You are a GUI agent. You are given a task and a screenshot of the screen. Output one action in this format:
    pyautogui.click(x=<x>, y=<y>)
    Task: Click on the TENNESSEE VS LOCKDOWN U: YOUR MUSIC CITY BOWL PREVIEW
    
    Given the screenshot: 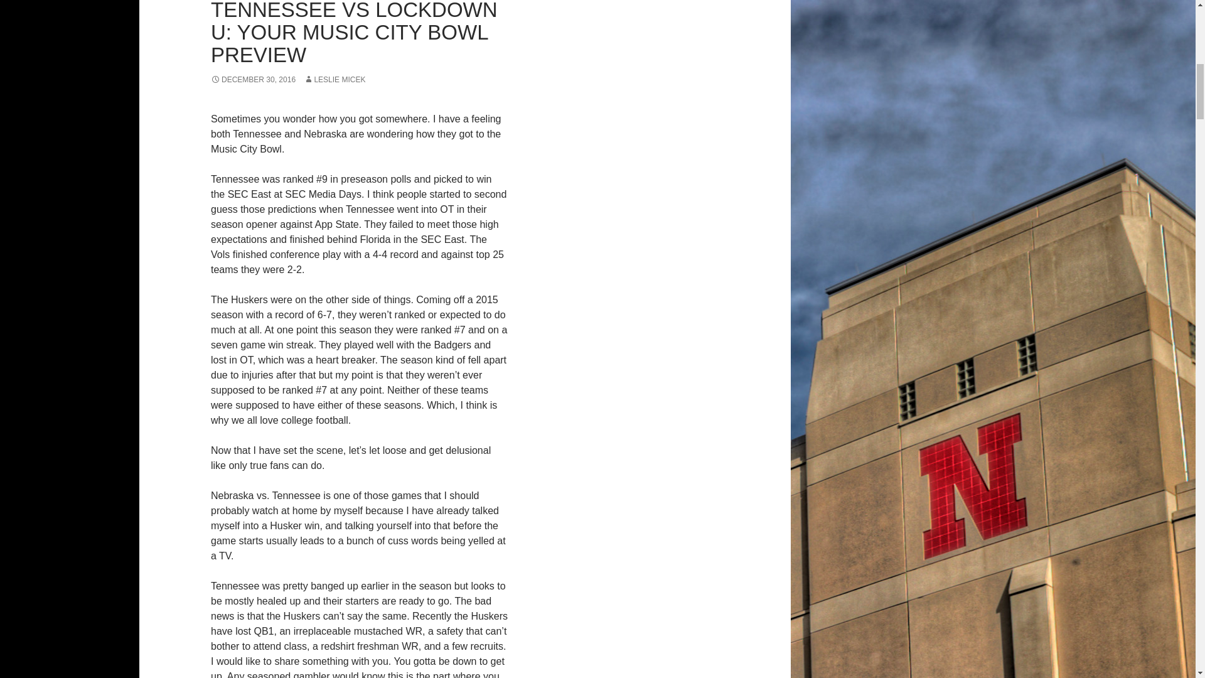 What is the action you would take?
    pyautogui.click(x=354, y=33)
    